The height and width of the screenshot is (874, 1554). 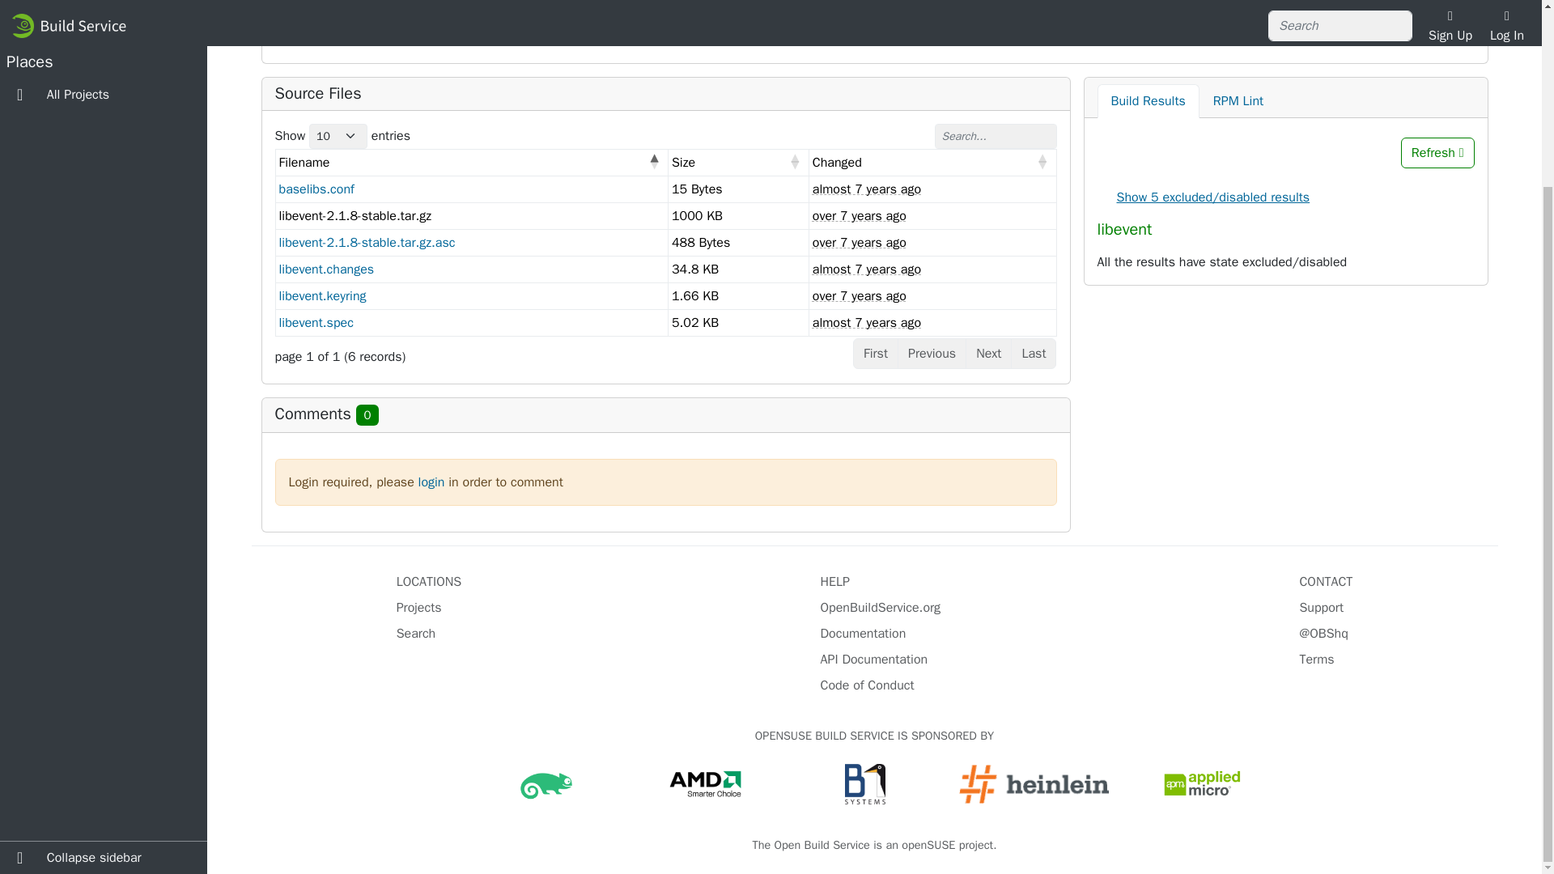 I want to click on Enabling today. Inspiring tomorrow., so click(x=706, y=783).